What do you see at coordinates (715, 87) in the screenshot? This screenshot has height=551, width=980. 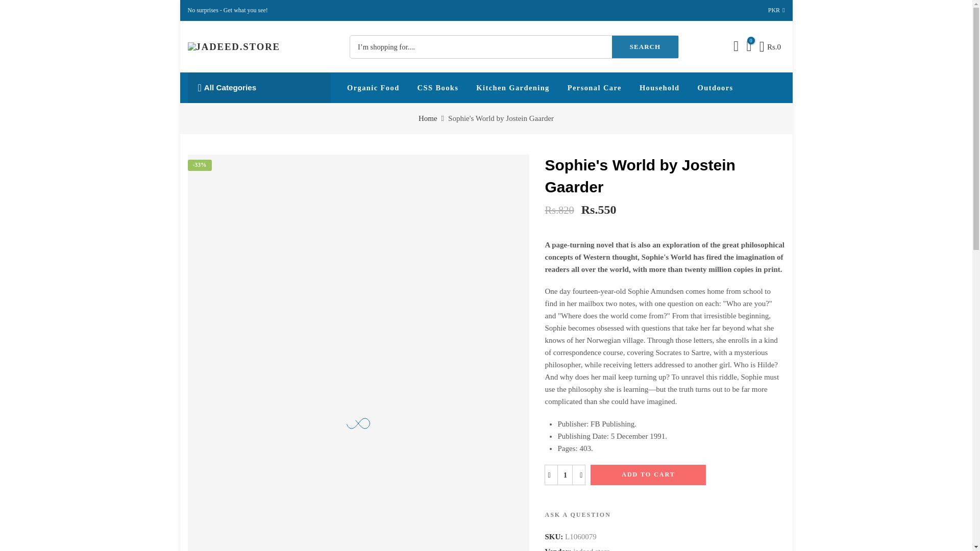 I see `Outdoors` at bounding box center [715, 87].